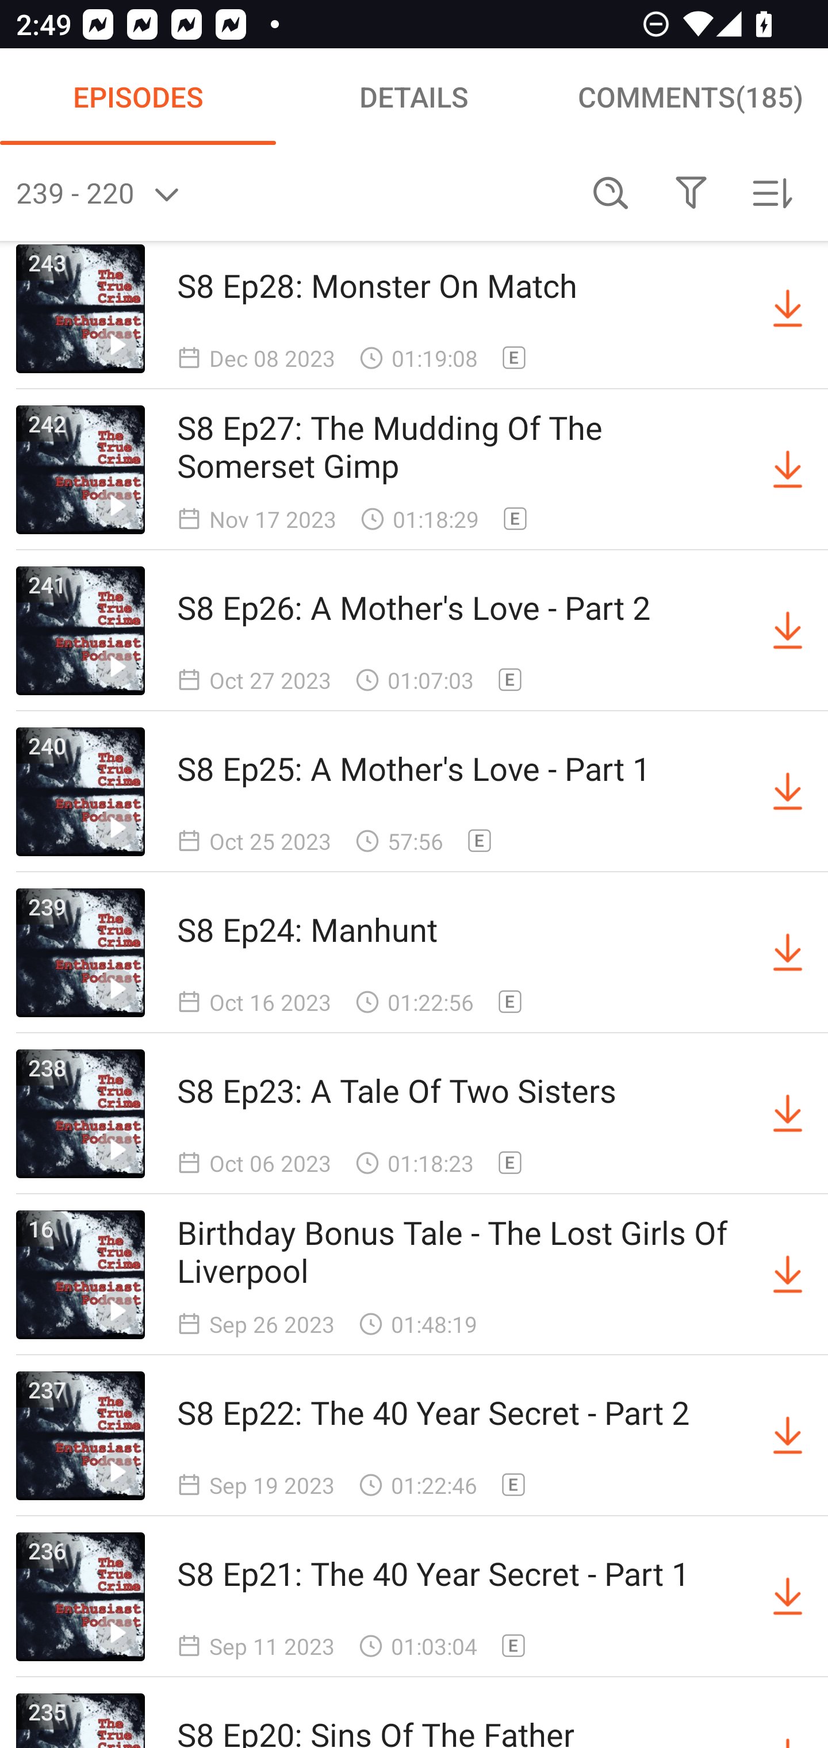 Image resolution: width=828 pixels, height=1748 pixels. Describe the element at coordinates (788, 630) in the screenshot. I see `Download` at that location.